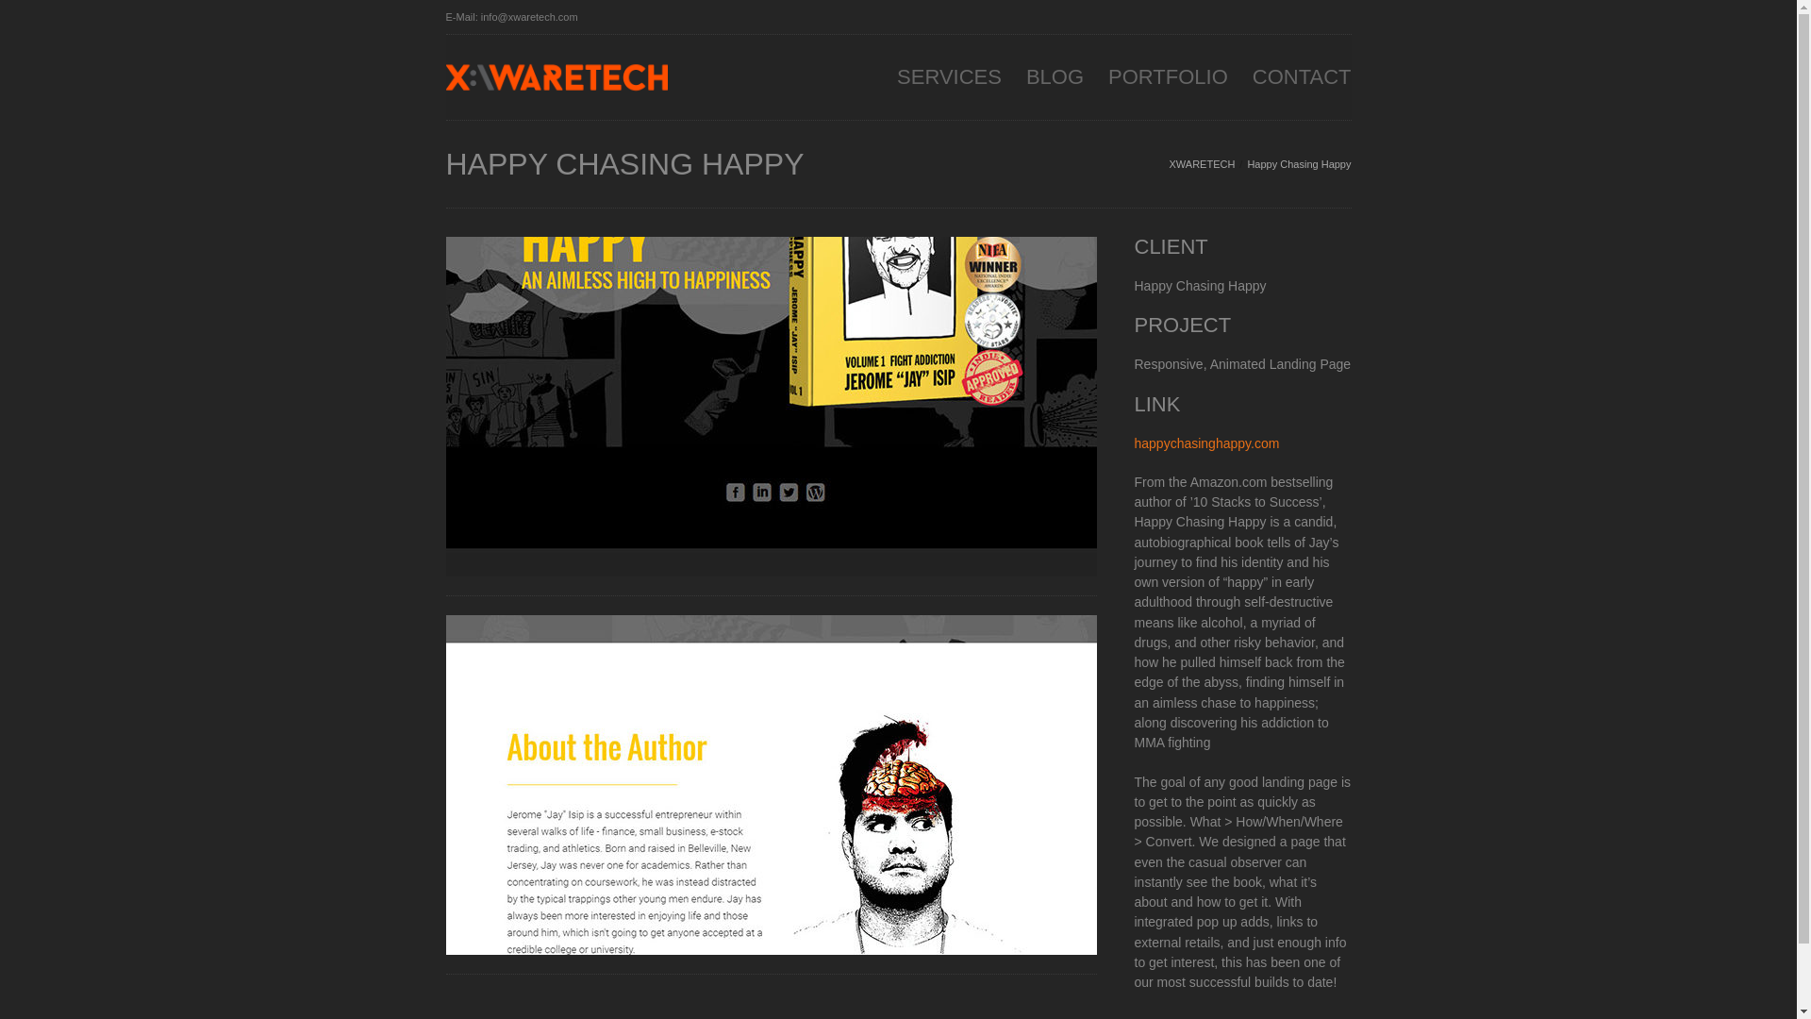 This screenshot has width=1811, height=1019. Describe the element at coordinates (949, 79) in the screenshot. I see `SERVICES` at that location.